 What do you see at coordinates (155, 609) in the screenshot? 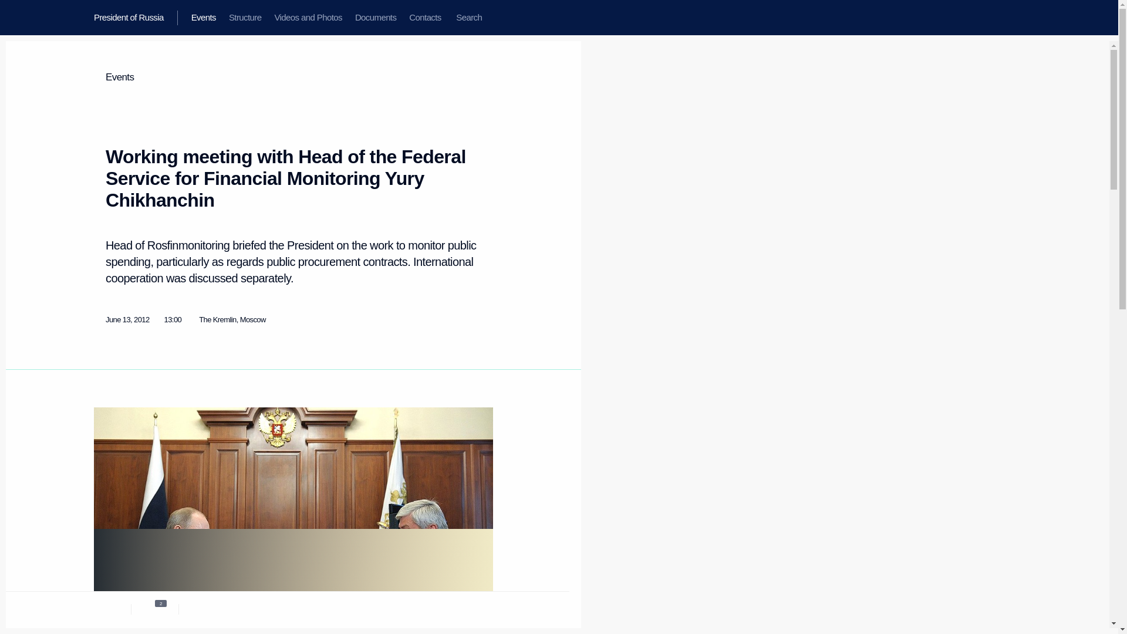
I see `Photo` at bounding box center [155, 609].